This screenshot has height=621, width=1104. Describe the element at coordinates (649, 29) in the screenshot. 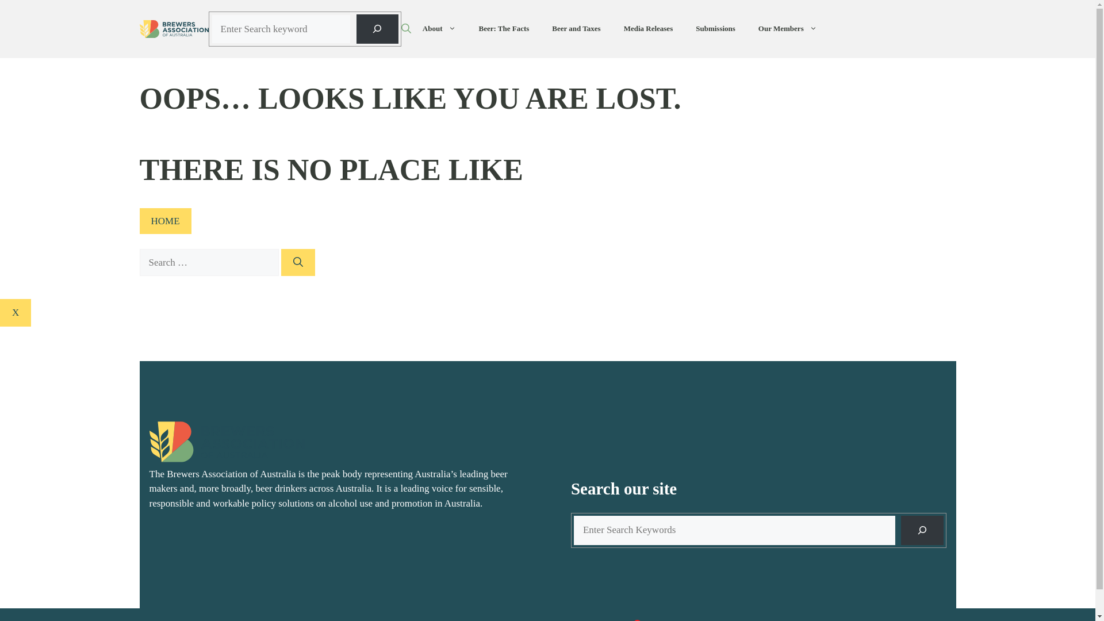

I see `Media Releases` at that location.